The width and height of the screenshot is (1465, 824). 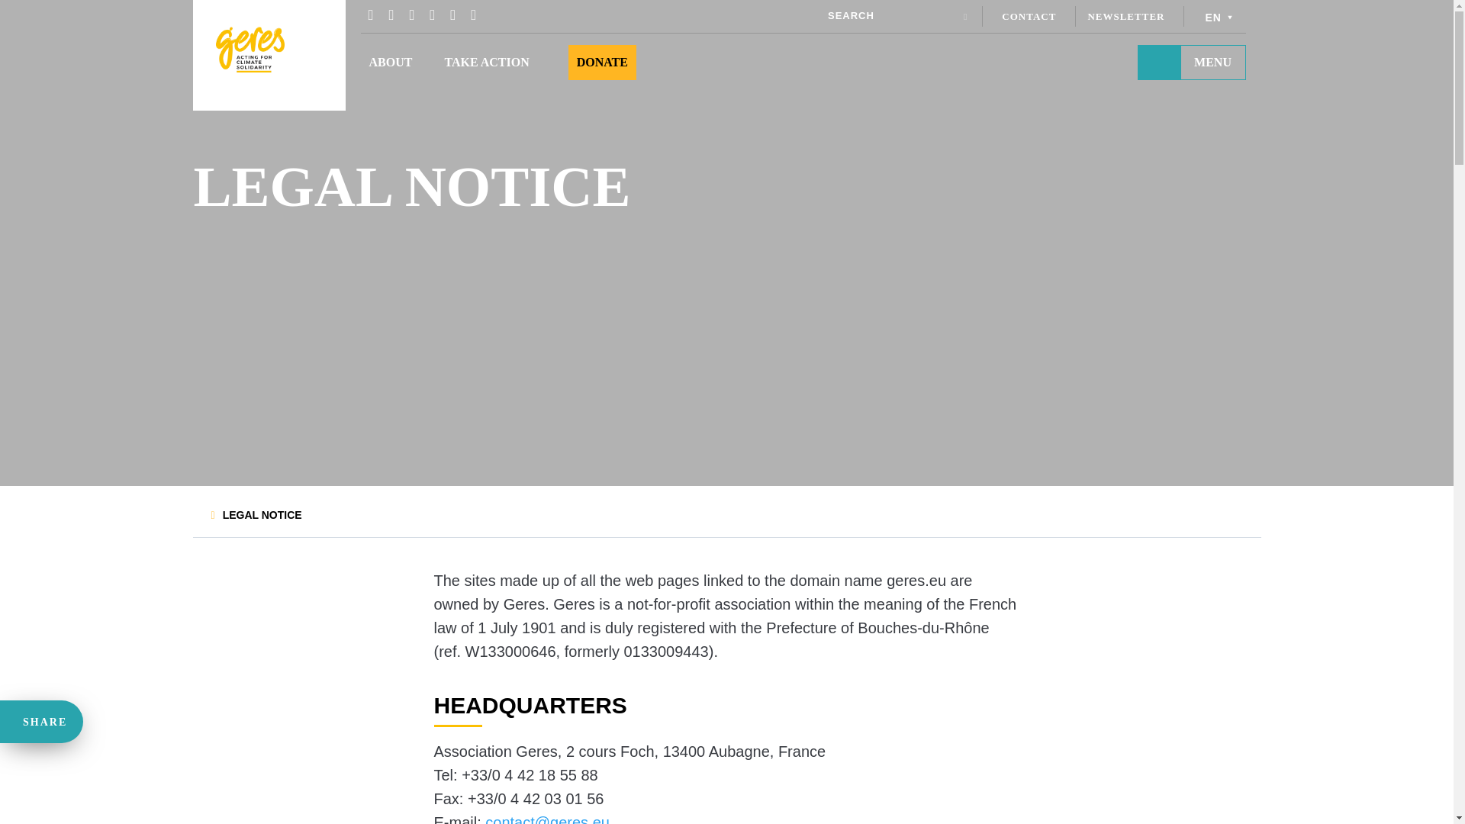 I want to click on Search for:, so click(x=891, y=15).